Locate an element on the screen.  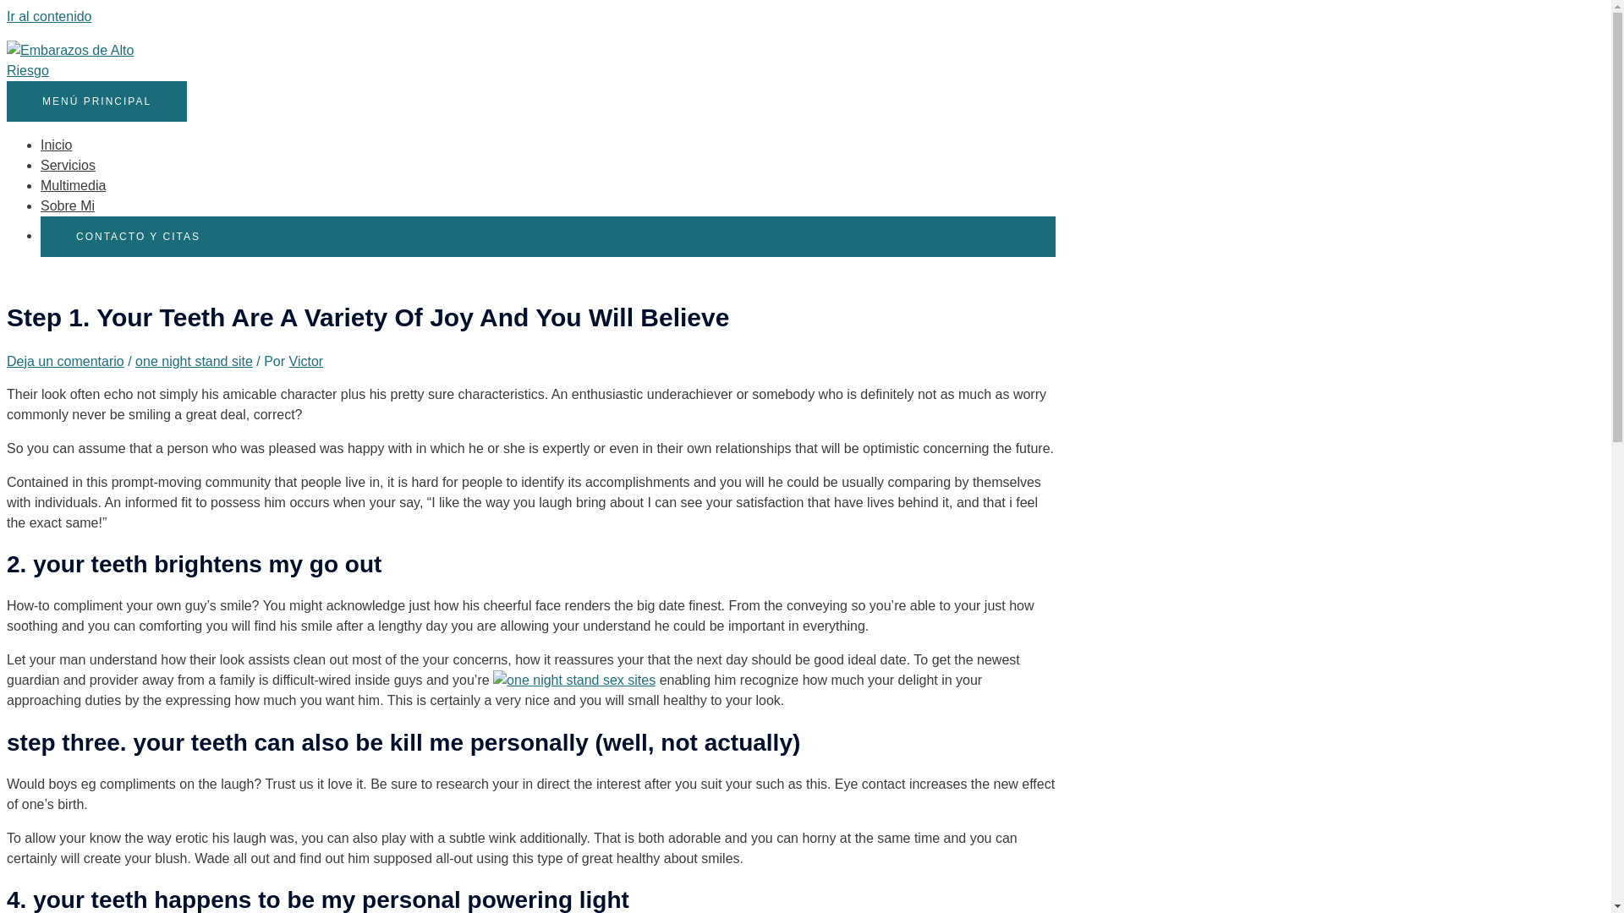
Multimedia is located at coordinates (73, 184).